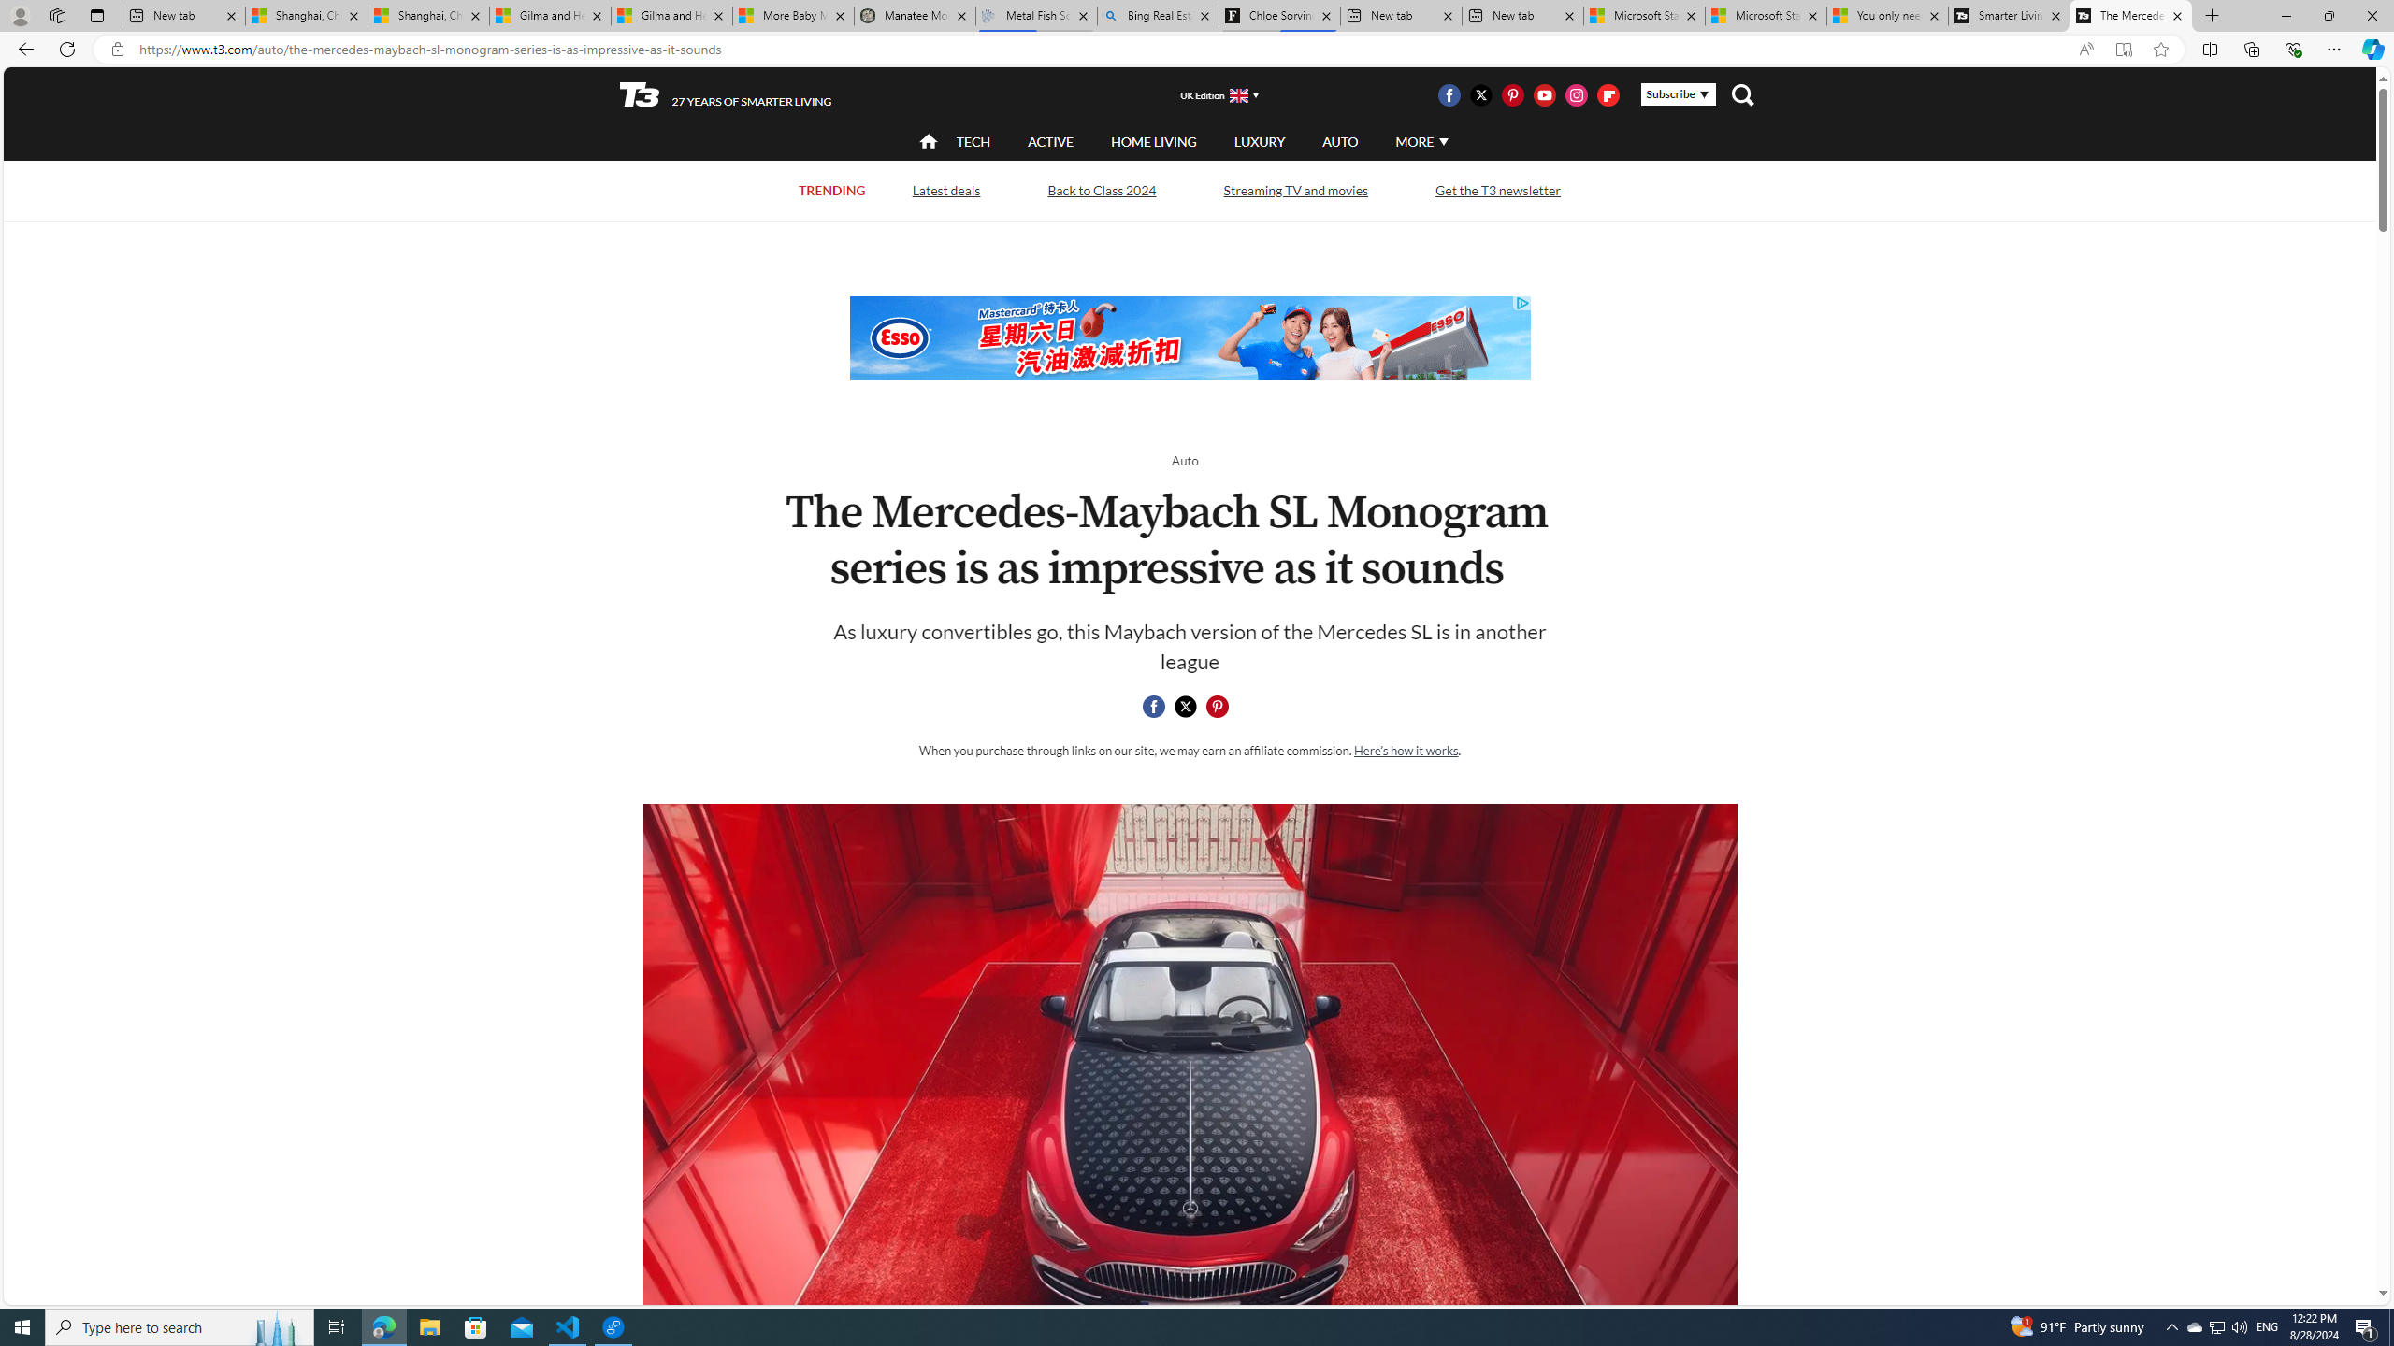  Describe the element at coordinates (1259, 142) in the screenshot. I see `LUXURY` at that location.